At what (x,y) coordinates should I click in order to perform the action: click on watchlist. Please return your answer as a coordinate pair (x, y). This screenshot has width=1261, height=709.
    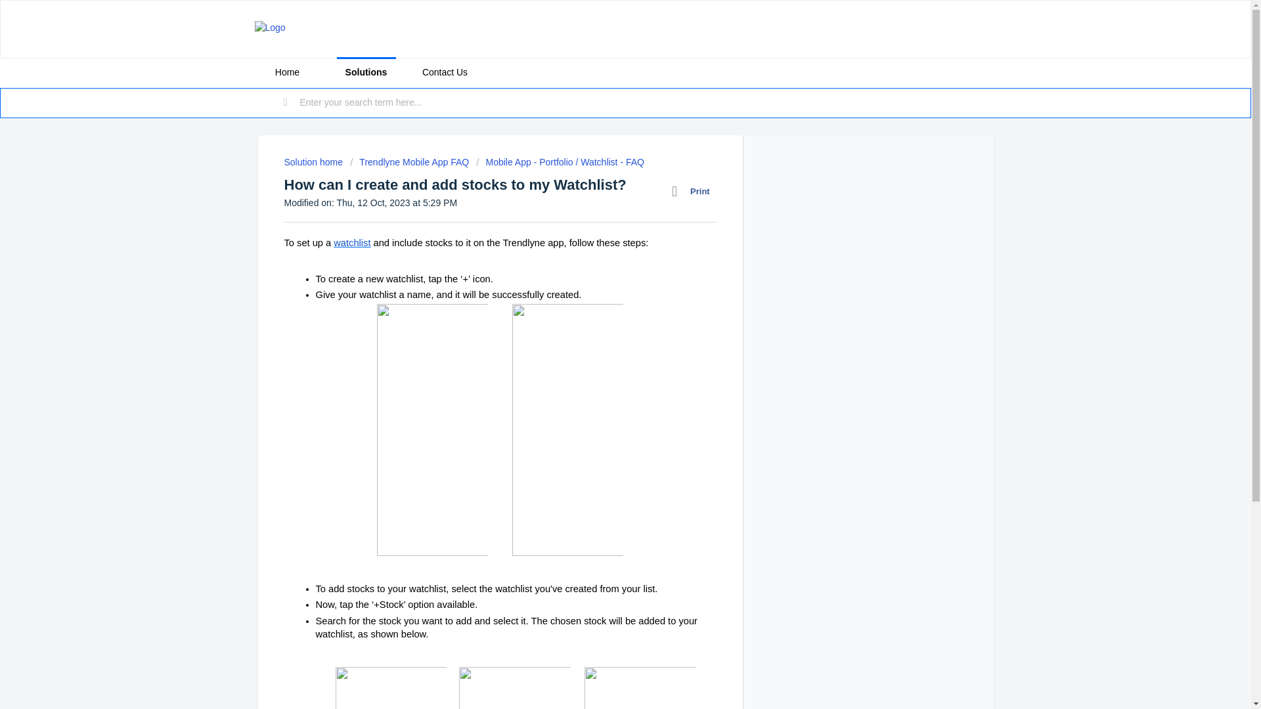
    Looking at the image, I should click on (352, 243).